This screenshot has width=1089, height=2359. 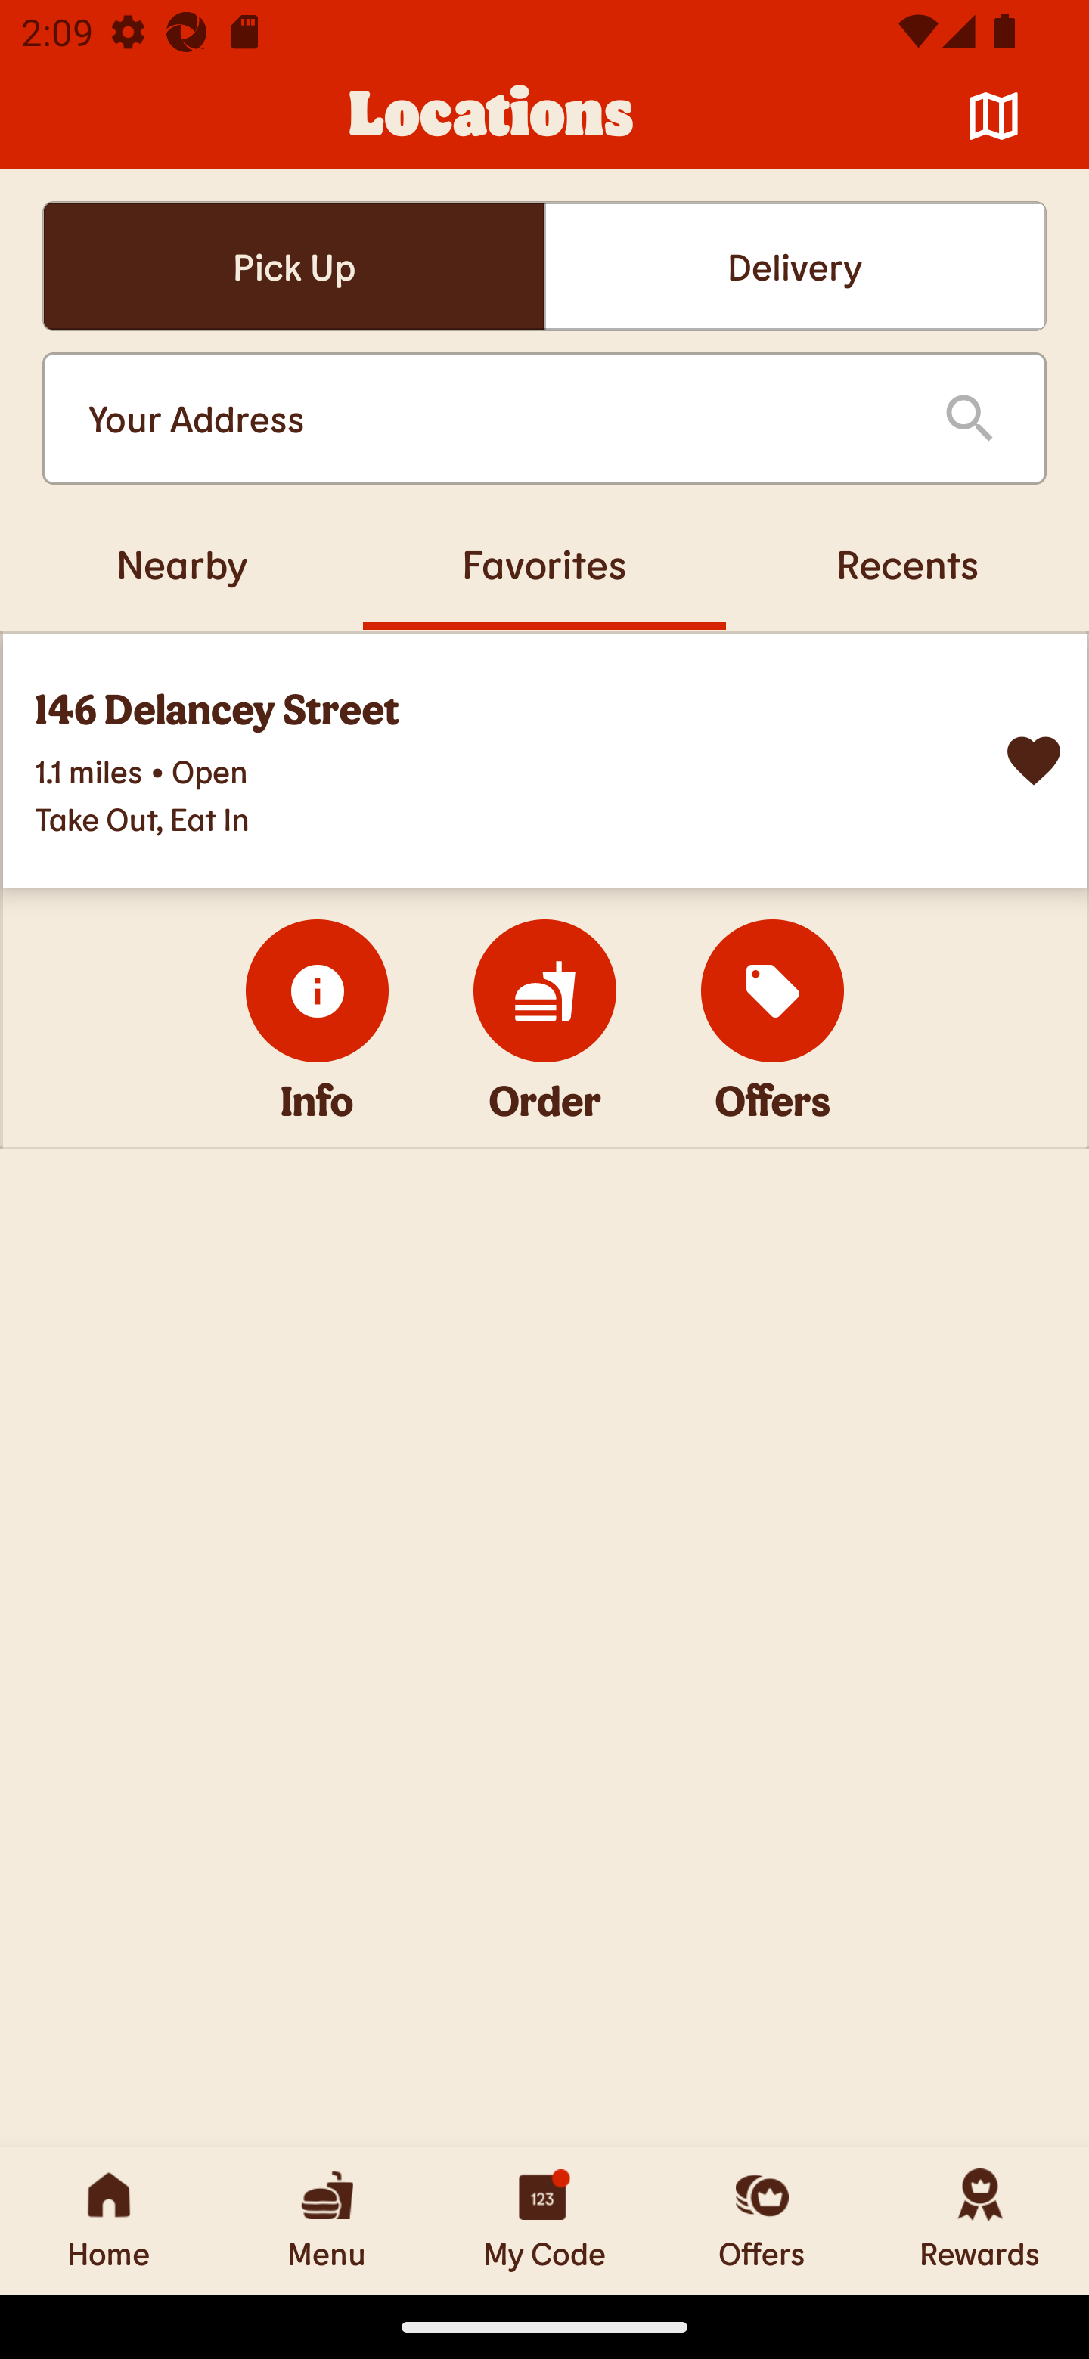 What do you see at coordinates (994, 116) in the screenshot?
I see `Map 󰦂` at bounding box center [994, 116].